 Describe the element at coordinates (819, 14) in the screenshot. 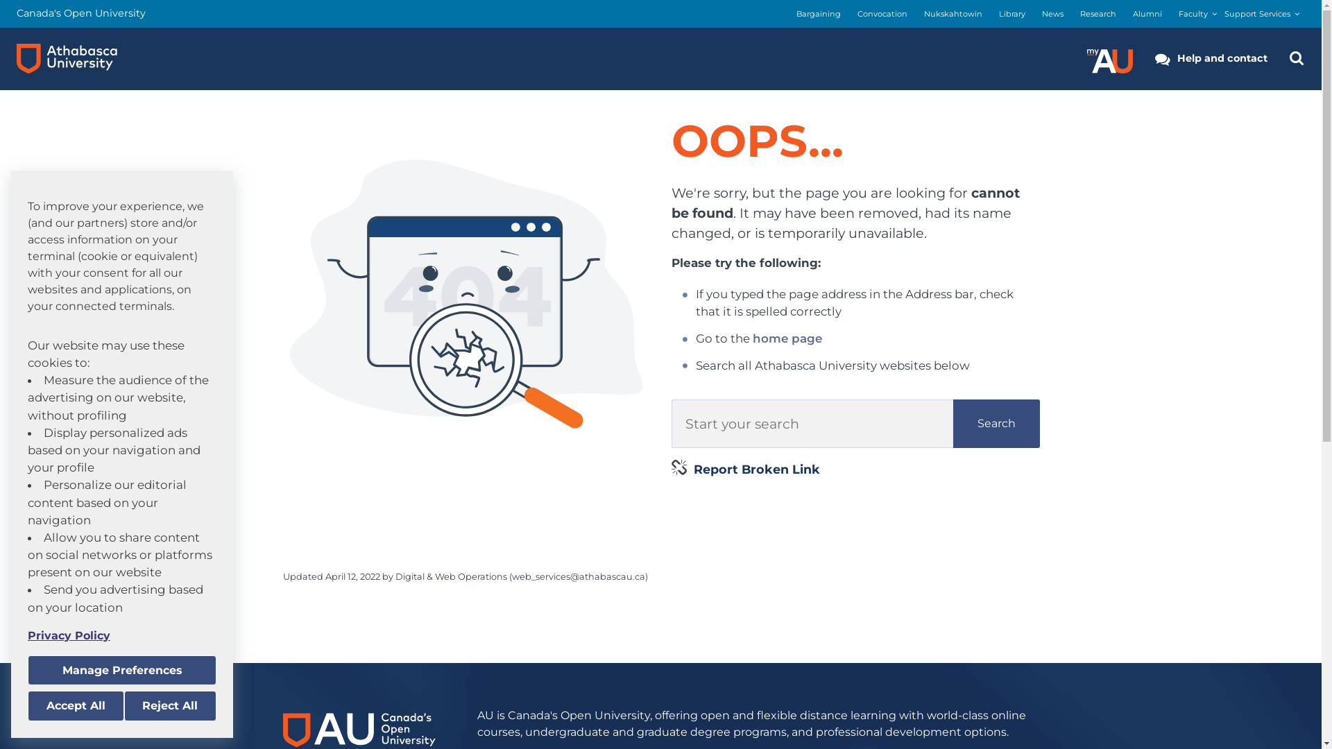

I see `Bargaining` at that location.